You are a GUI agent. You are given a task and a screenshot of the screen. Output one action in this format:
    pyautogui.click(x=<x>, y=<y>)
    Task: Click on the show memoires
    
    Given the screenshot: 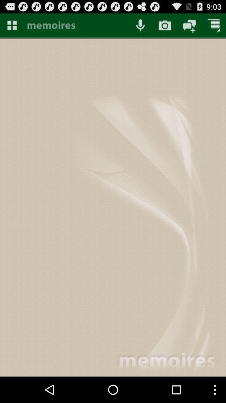 What is the action you would take?
    pyautogui.click(x=76, y=26)
    